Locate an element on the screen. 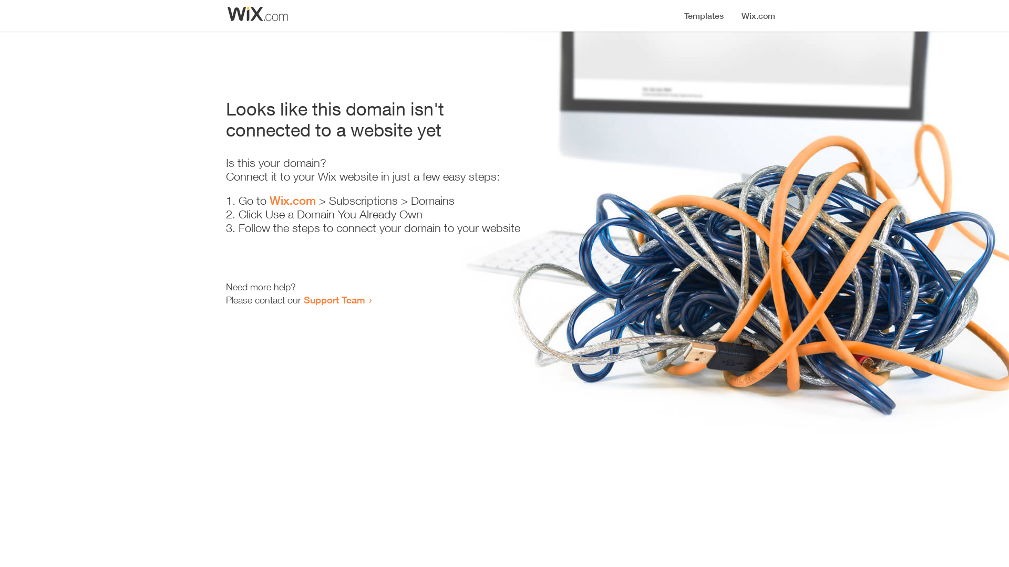 Image resolution: width=1009 pixels, height=567 pixels. Wix.com is located at coordinates (293, 201).